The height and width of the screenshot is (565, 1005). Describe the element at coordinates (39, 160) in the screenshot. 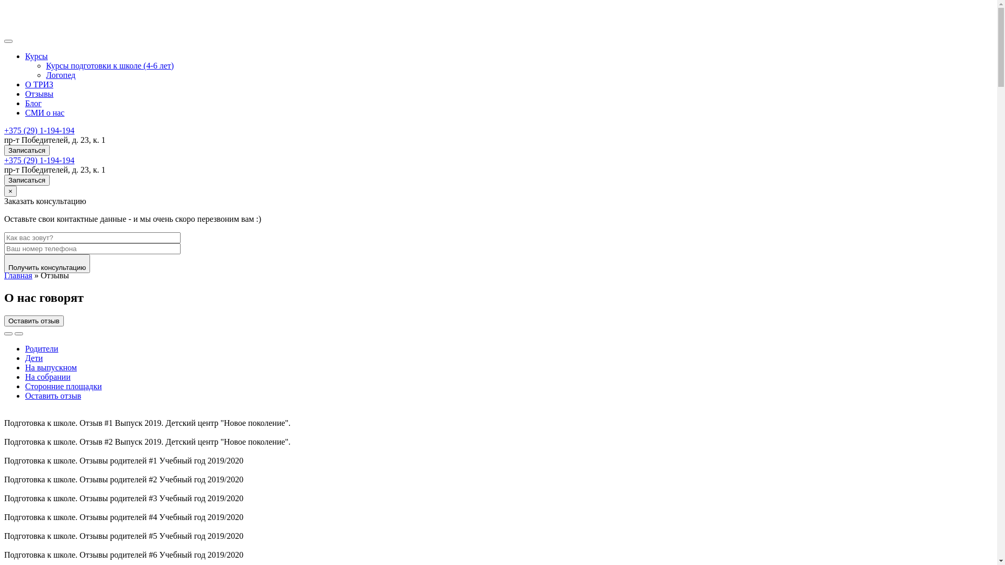

I see `+375 (29) 1-194-194` at that location.